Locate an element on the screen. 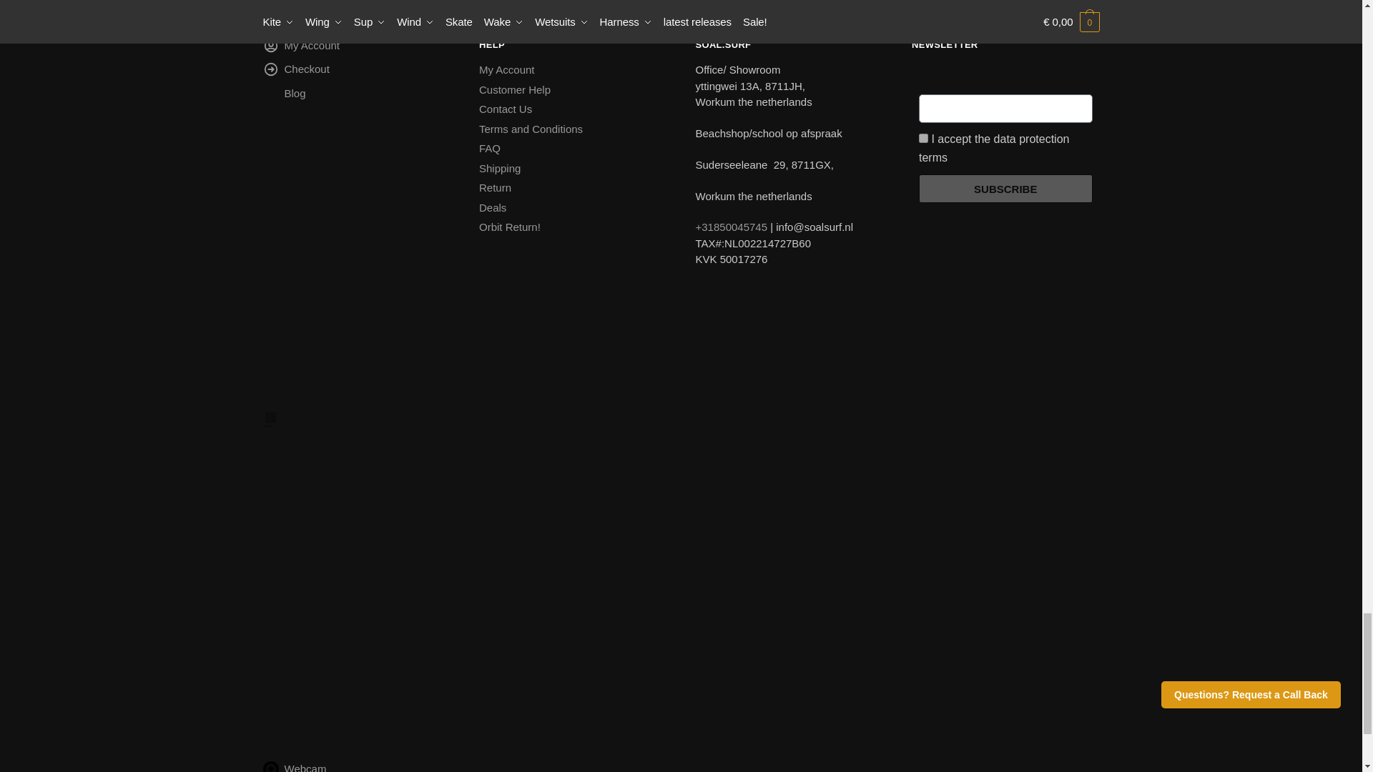 The width and height of the screenshot is (1373, 772). on is located at coordinates (922, 137).